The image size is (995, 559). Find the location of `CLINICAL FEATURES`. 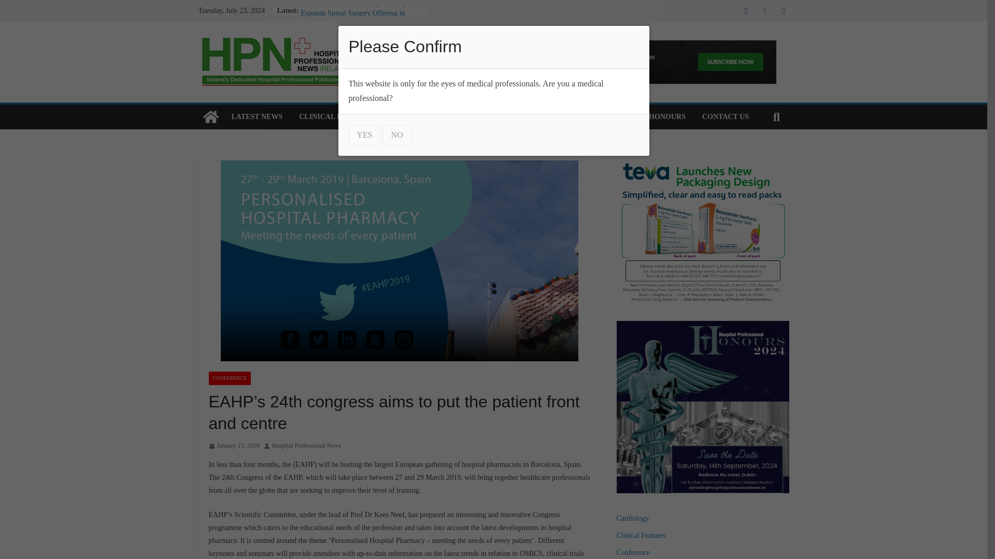

CLINICAL FEATURES is located at coordinates (337, 116).